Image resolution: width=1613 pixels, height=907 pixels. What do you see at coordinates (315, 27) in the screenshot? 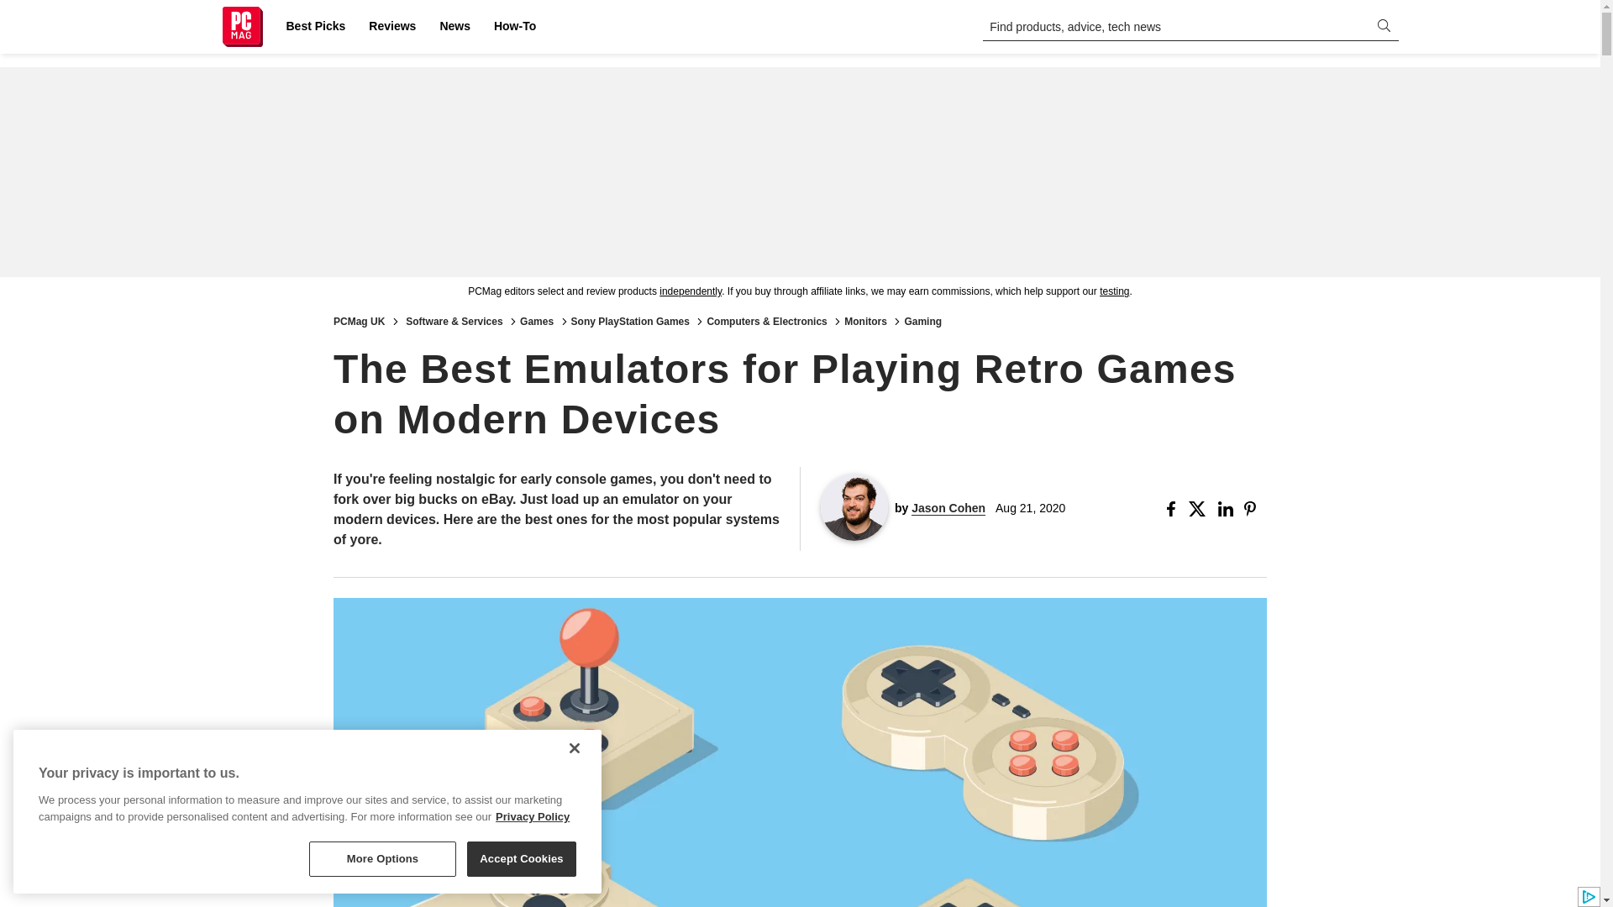
I see `Best Picks` at bounding box center [315, 27].